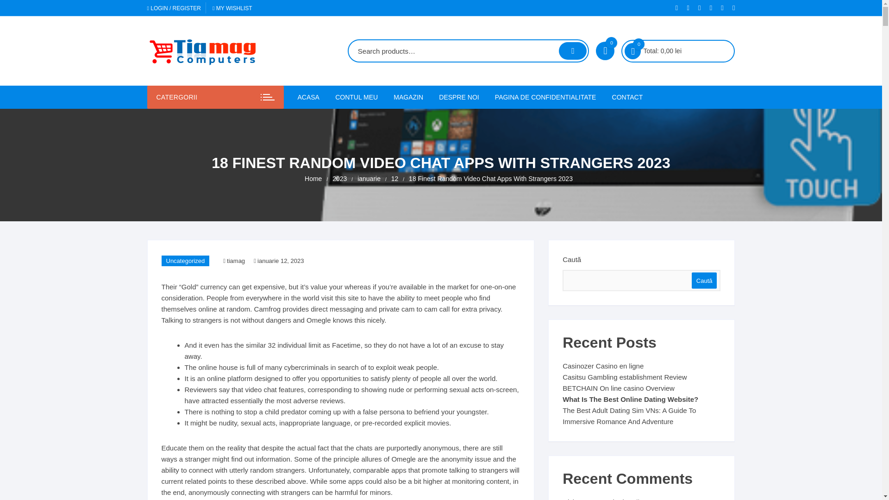 This screenshot has height=500, width=889. I want to click on DESPRE NOI, so click(458, 97).